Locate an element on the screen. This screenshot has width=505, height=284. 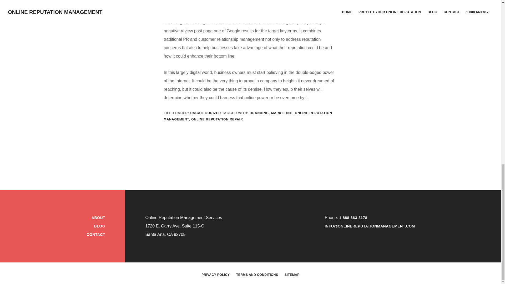
BRANDING is located at coordinates (259, 113).